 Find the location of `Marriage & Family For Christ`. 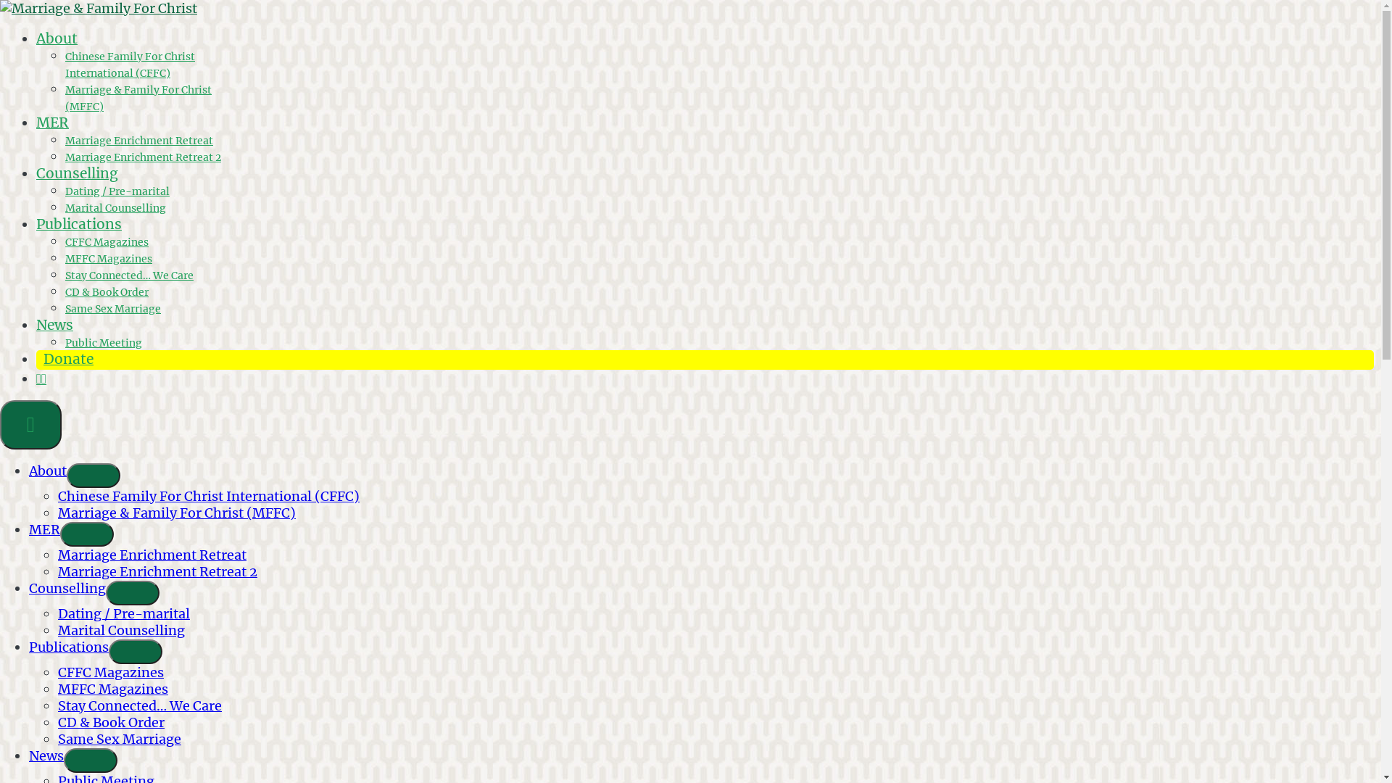

Marriage & Family For Christ is located at coordinates (93, 38).